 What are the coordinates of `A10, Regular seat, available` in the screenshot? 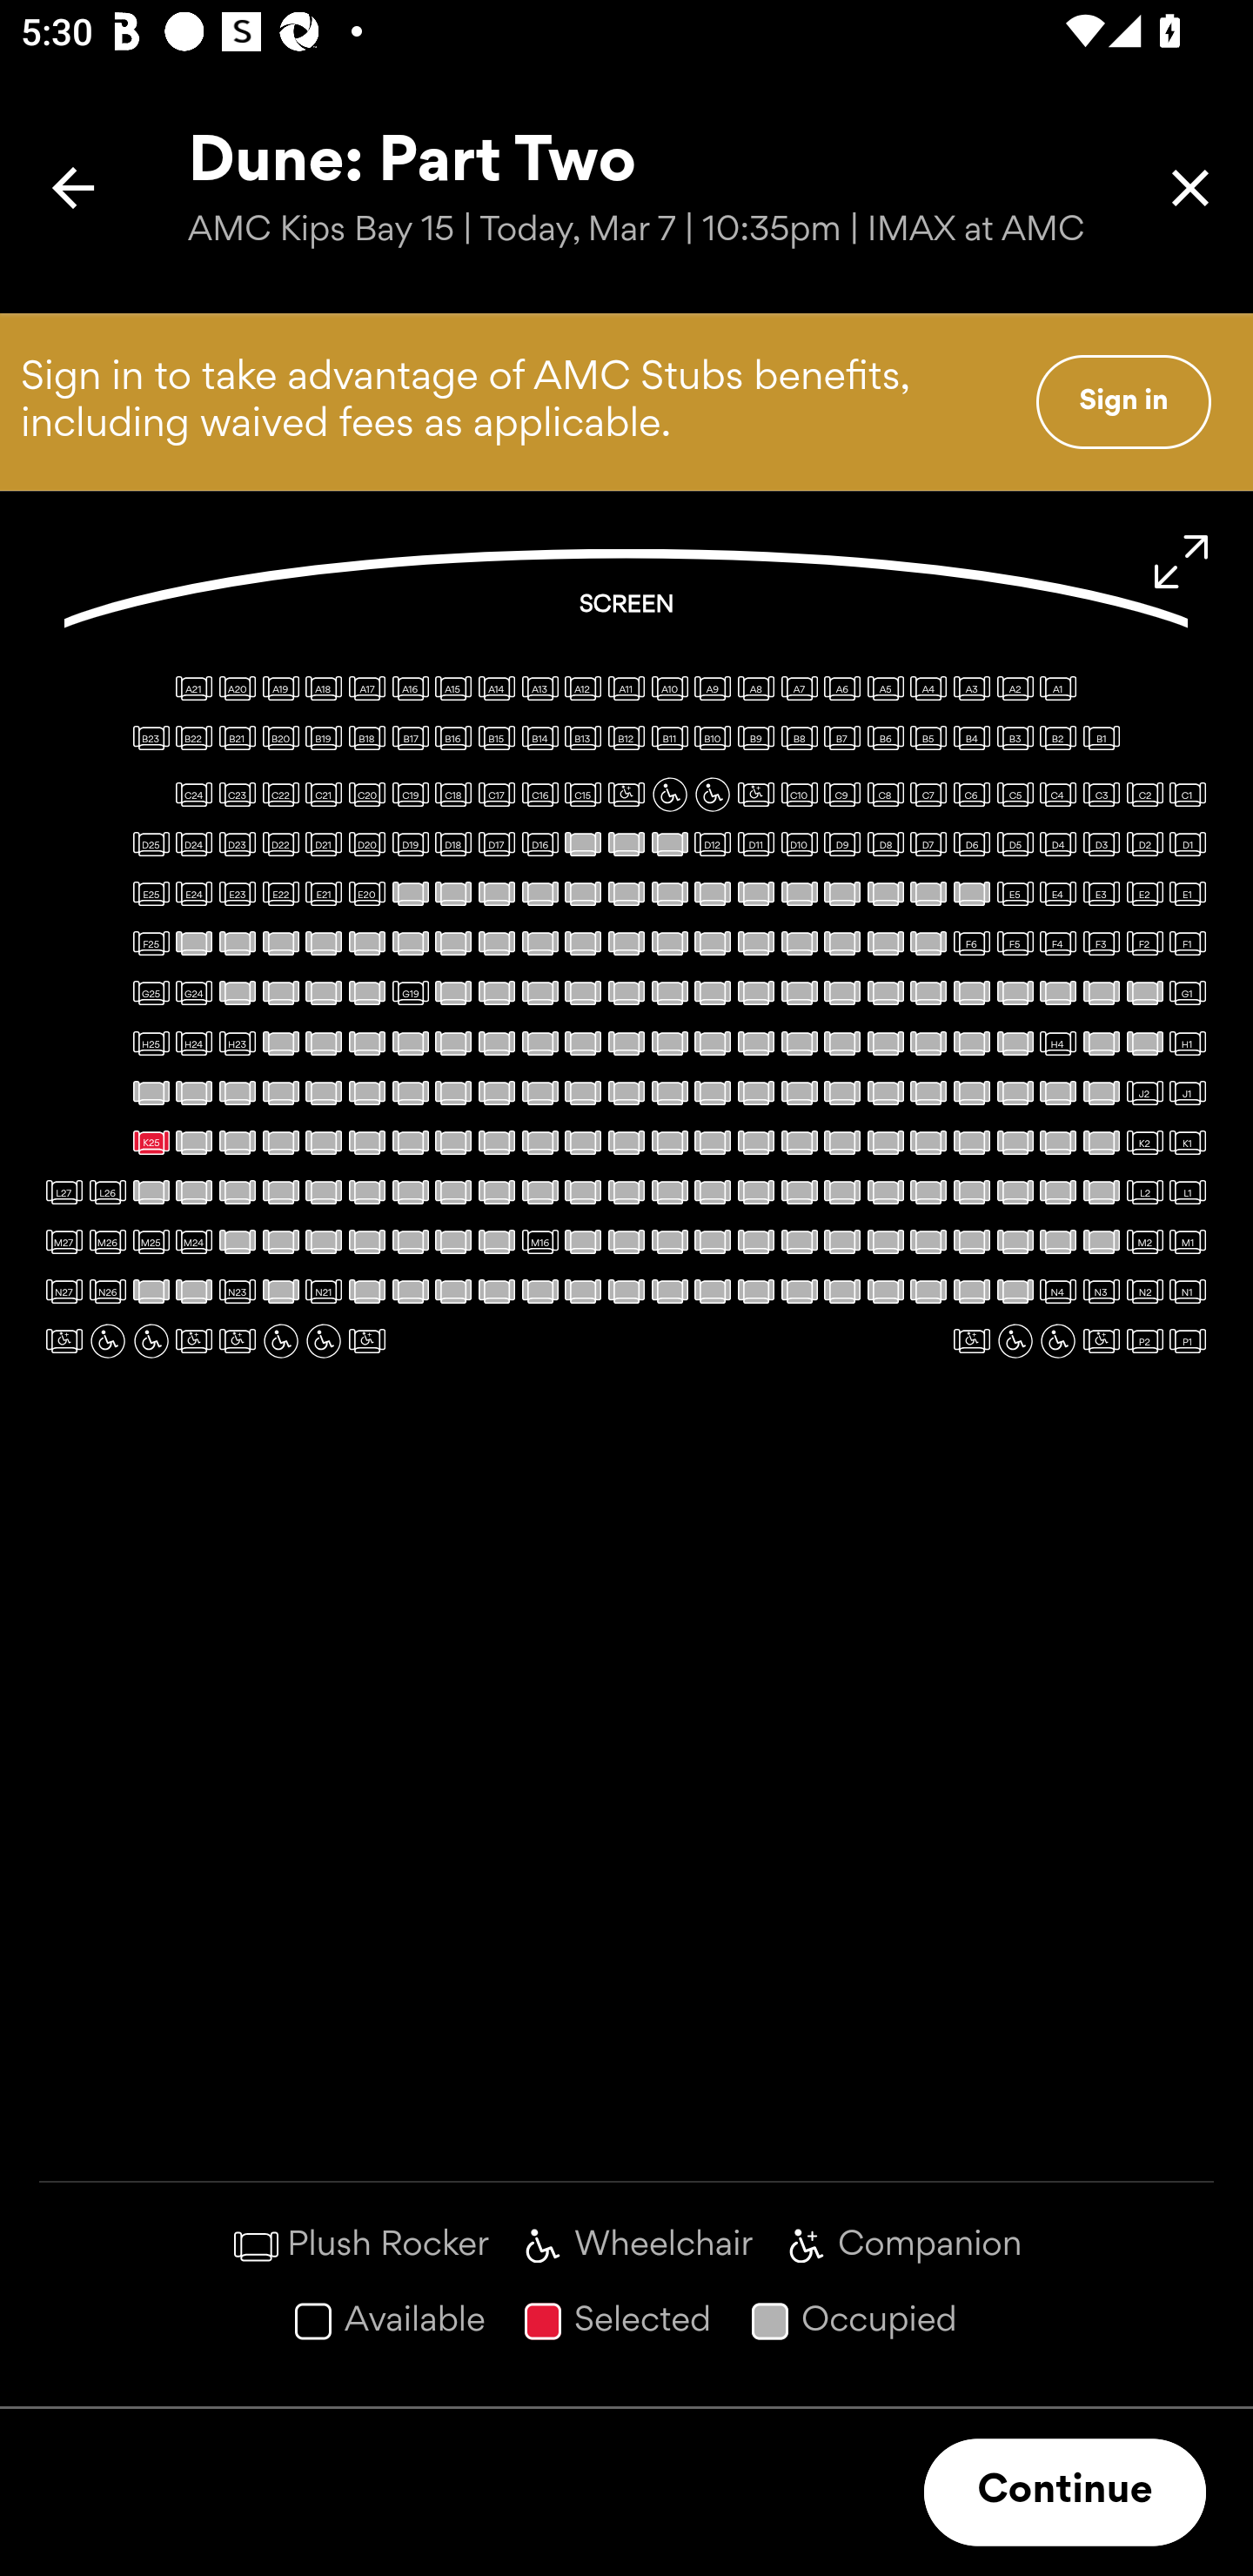 It's located at (668, 688).